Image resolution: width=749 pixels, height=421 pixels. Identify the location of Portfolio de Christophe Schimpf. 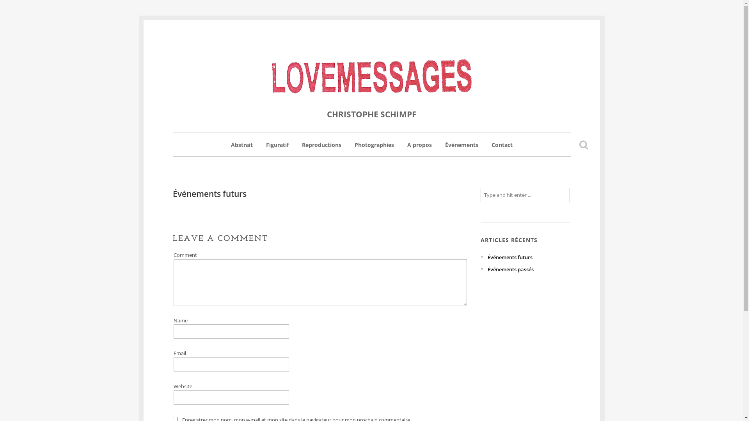
(371, 77).